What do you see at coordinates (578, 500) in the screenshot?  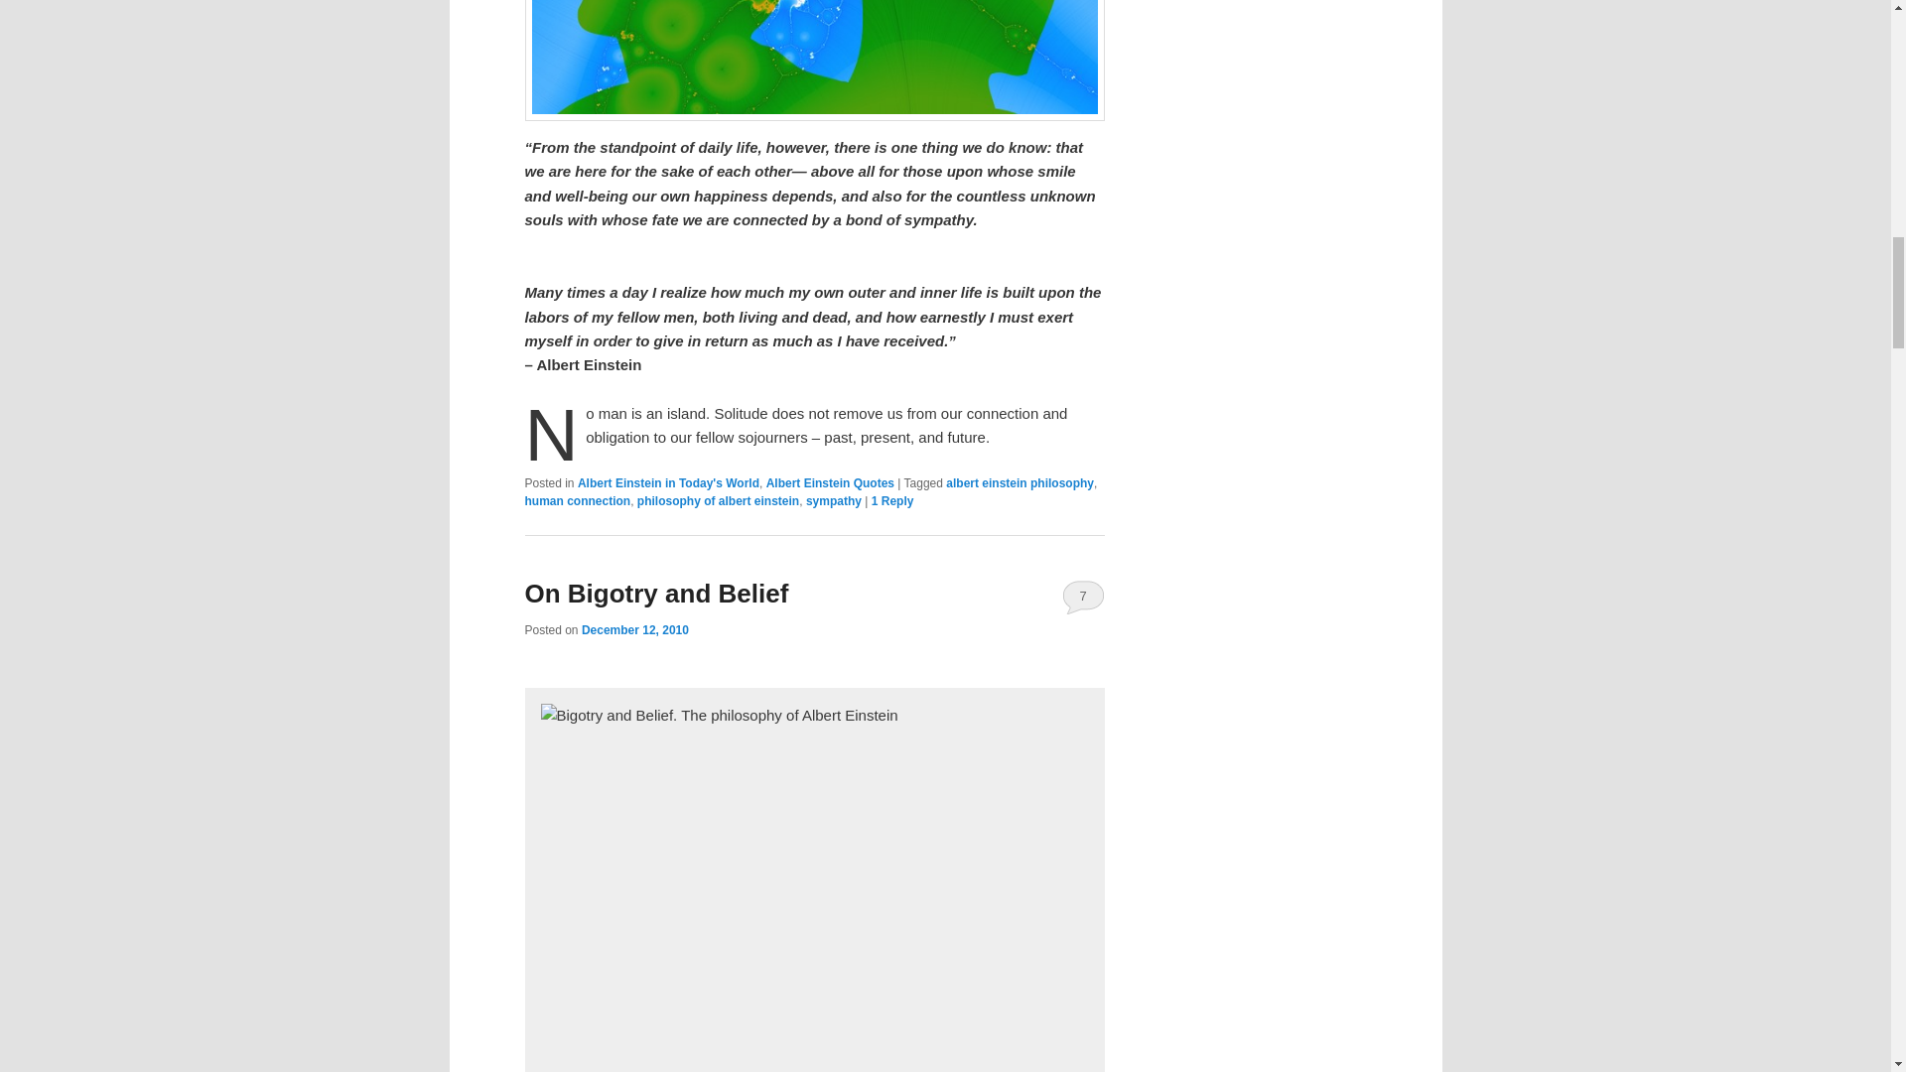 I see `human connection` at bounding box center [578, 500].